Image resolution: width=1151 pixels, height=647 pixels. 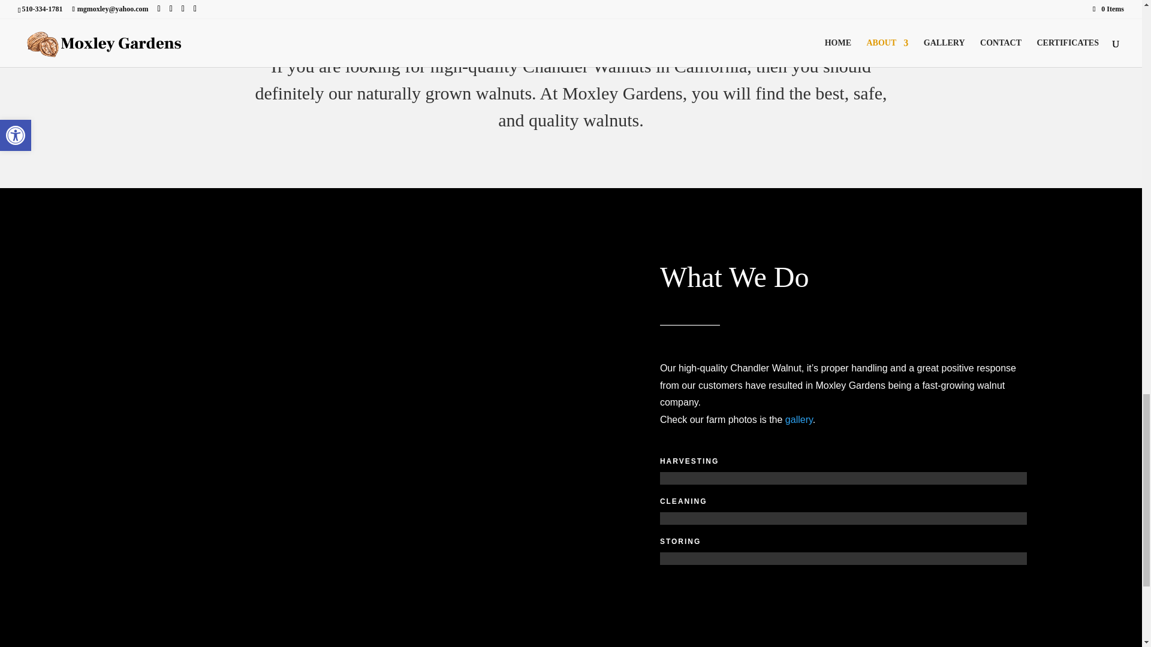 What do you see at coordinates (799, 419) in the screenshot?
I see `gallery` at bounding box center [799, 419].